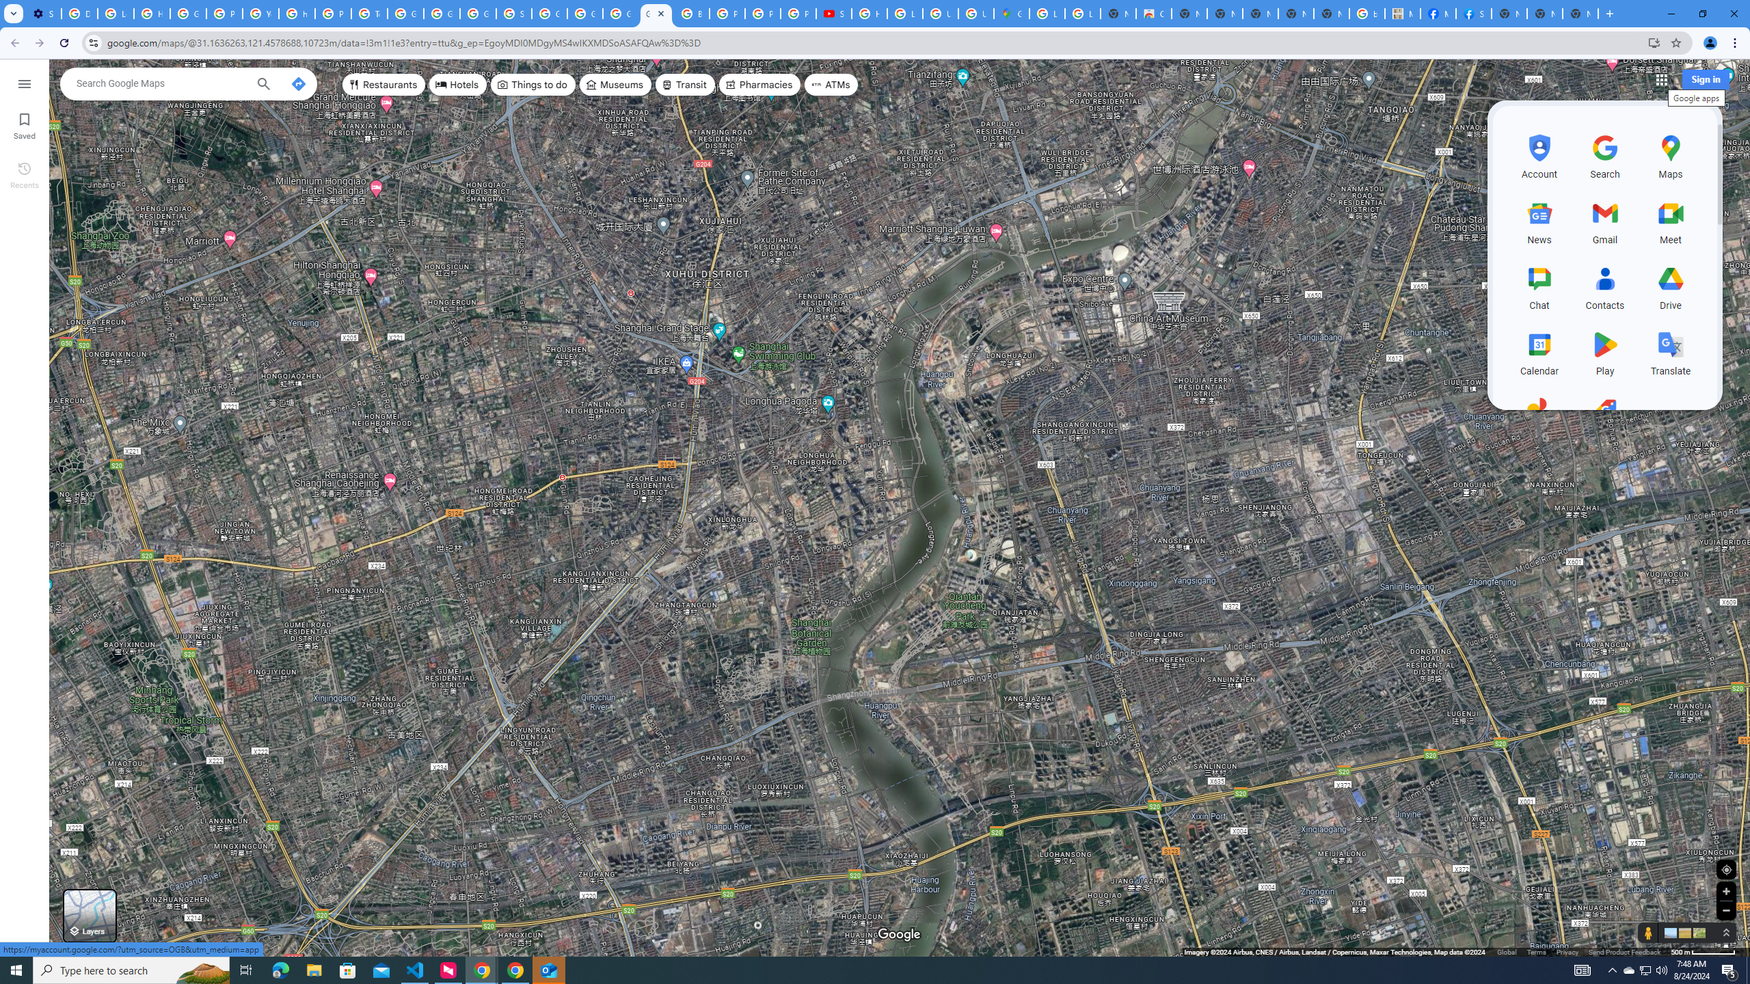 The width and height of the screenshot is (1750, 984). Describe the element at coordinates (458, 85) in the screenshot. I see `Hotels` at that location.